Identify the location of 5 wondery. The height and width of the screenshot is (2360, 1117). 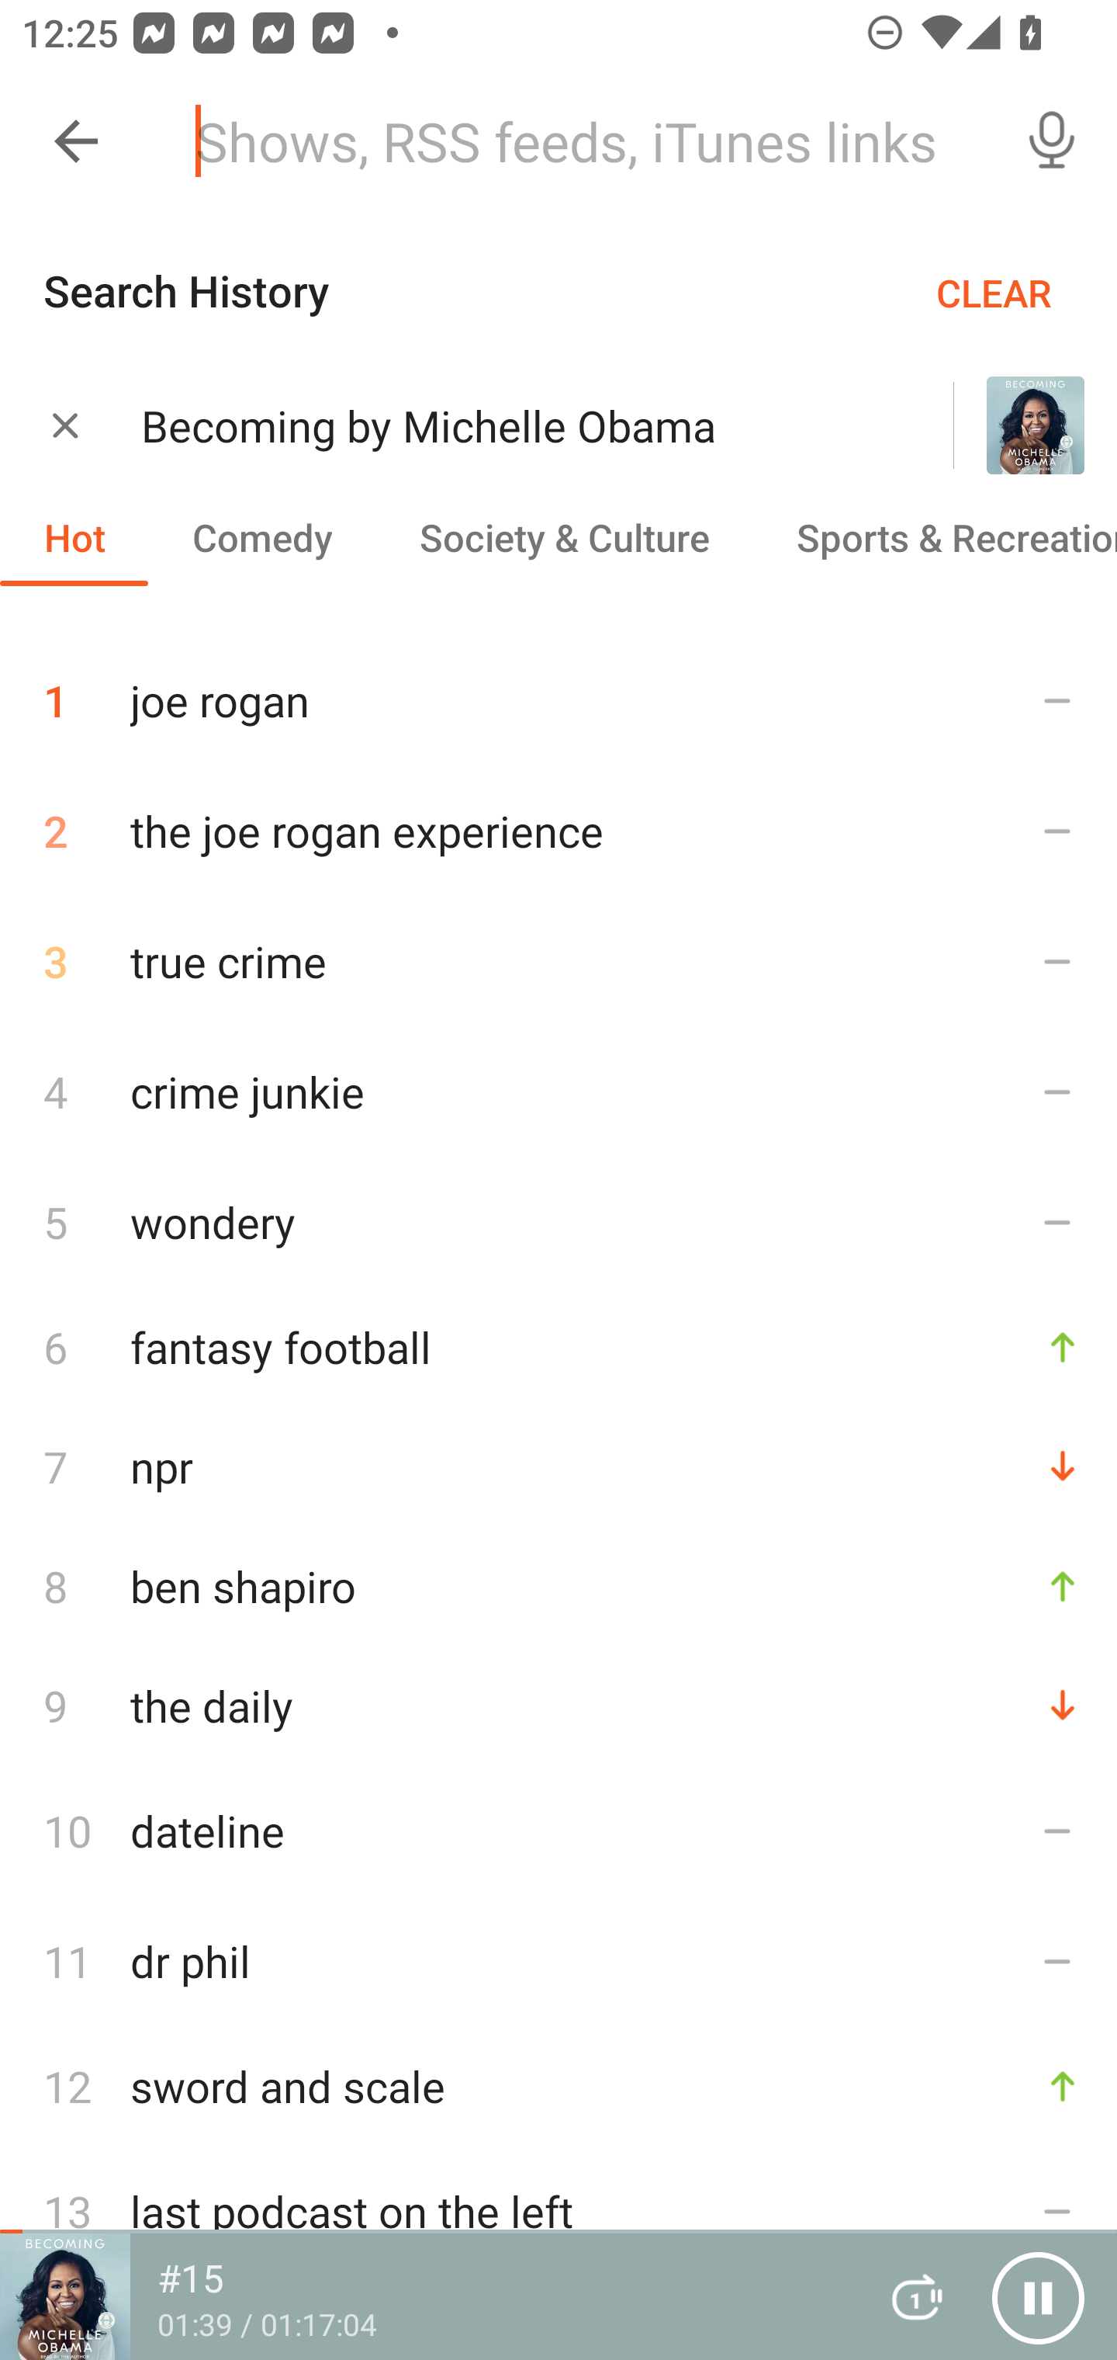
(558, 1220).